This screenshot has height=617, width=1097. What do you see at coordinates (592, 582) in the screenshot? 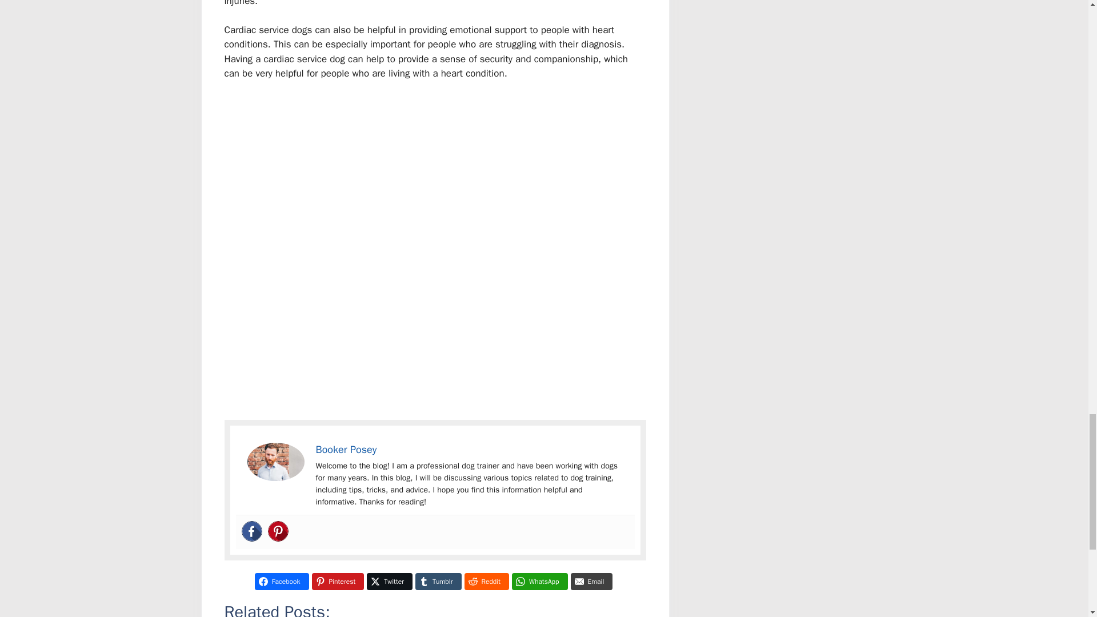
I see `Share on Email` at bounding box center [592, 582].